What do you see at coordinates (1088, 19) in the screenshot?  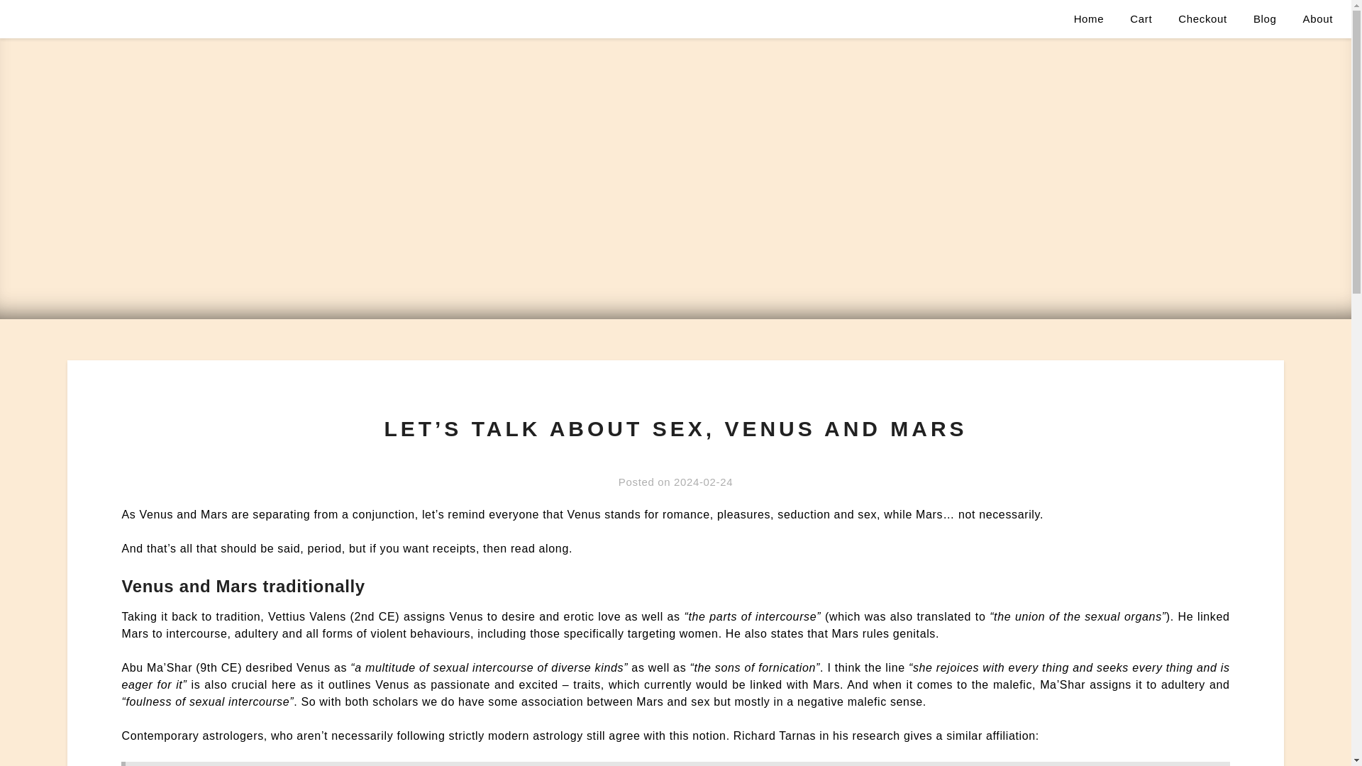 I see `Home` at bounding box center [1088, 19].